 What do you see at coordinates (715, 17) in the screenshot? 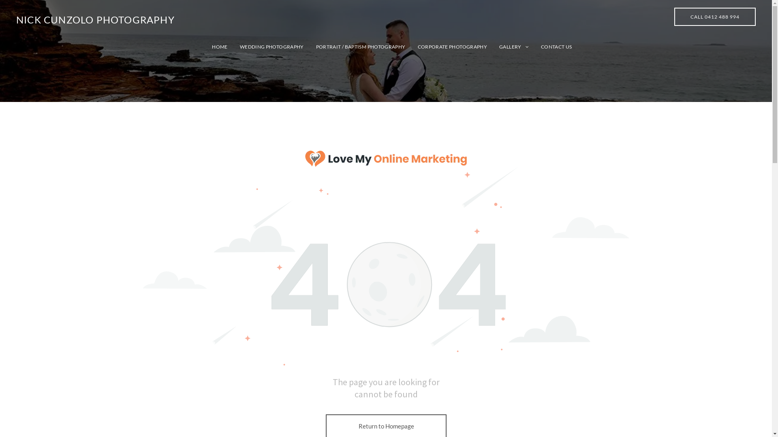
I see `CALL 0412 488 994` at bounding box center [715, 17].